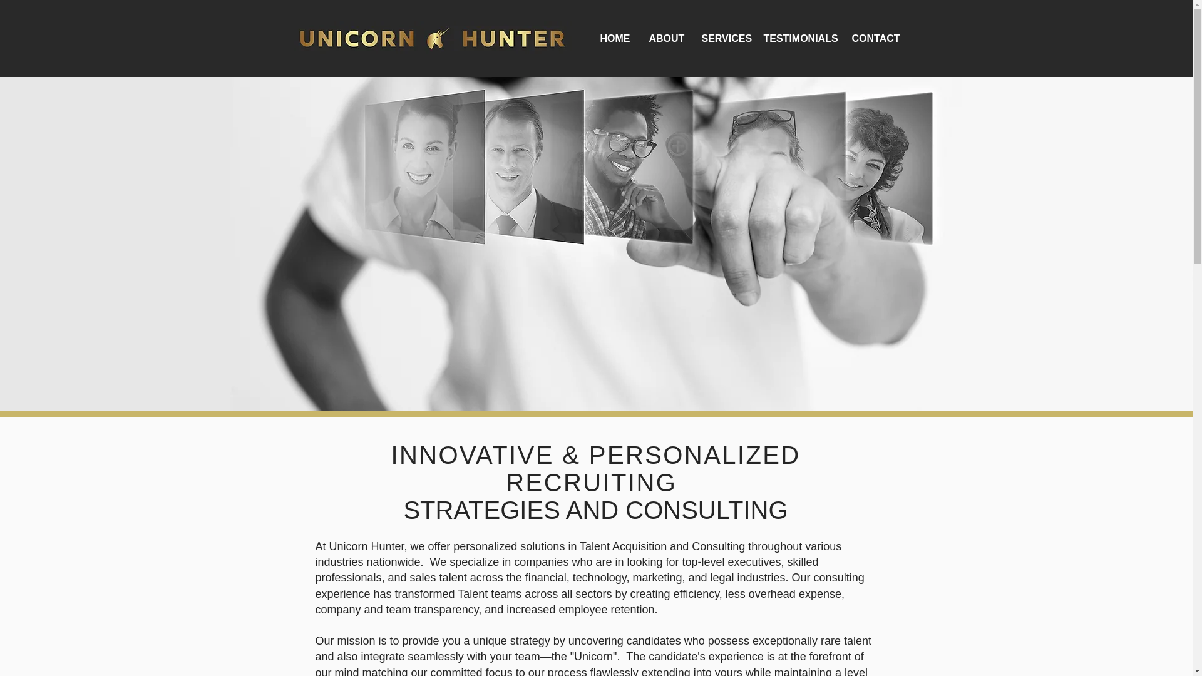 Image resolution: width=1202 pixels, height=676 pixels. I want to click on HOME, so click(615, 38).